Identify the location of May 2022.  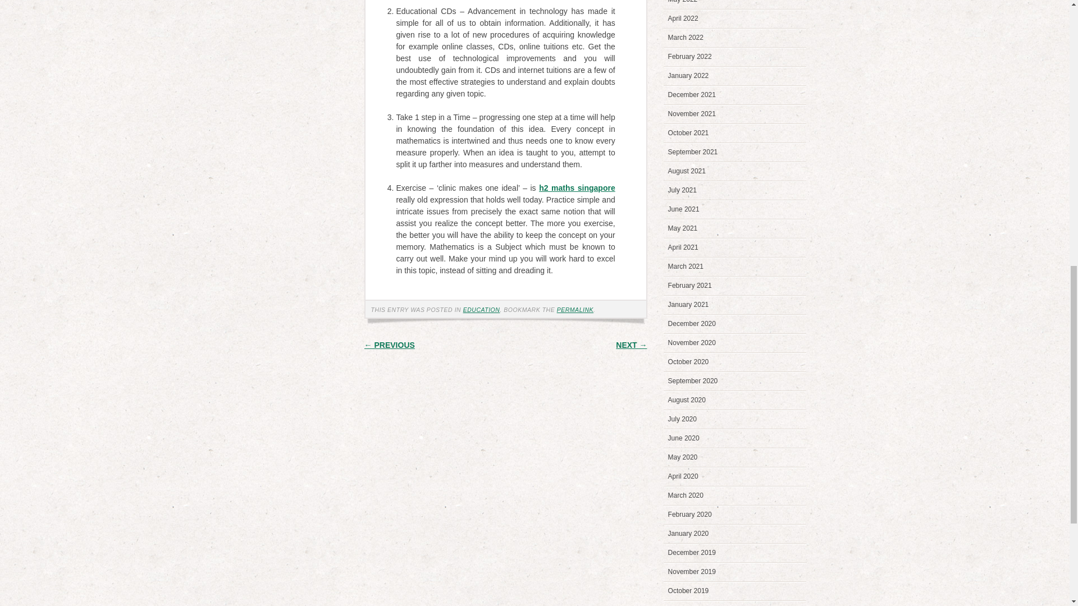
(683, 2).